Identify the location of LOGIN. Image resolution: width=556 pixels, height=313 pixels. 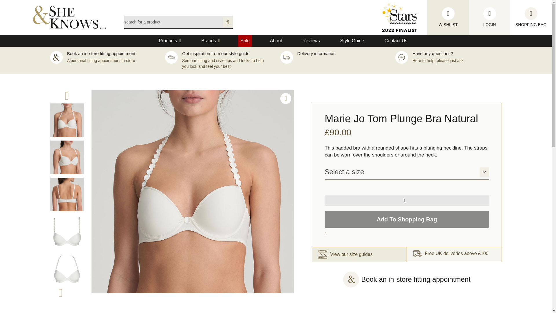
(489, 17).